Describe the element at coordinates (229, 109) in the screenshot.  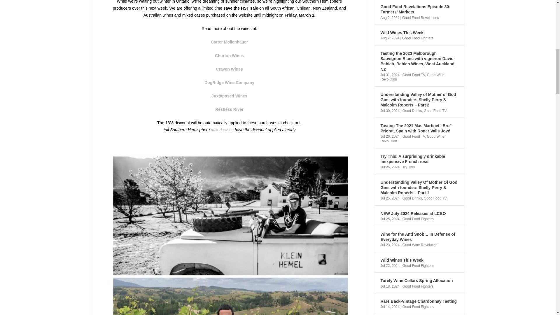
I see `Restless River` at that location.